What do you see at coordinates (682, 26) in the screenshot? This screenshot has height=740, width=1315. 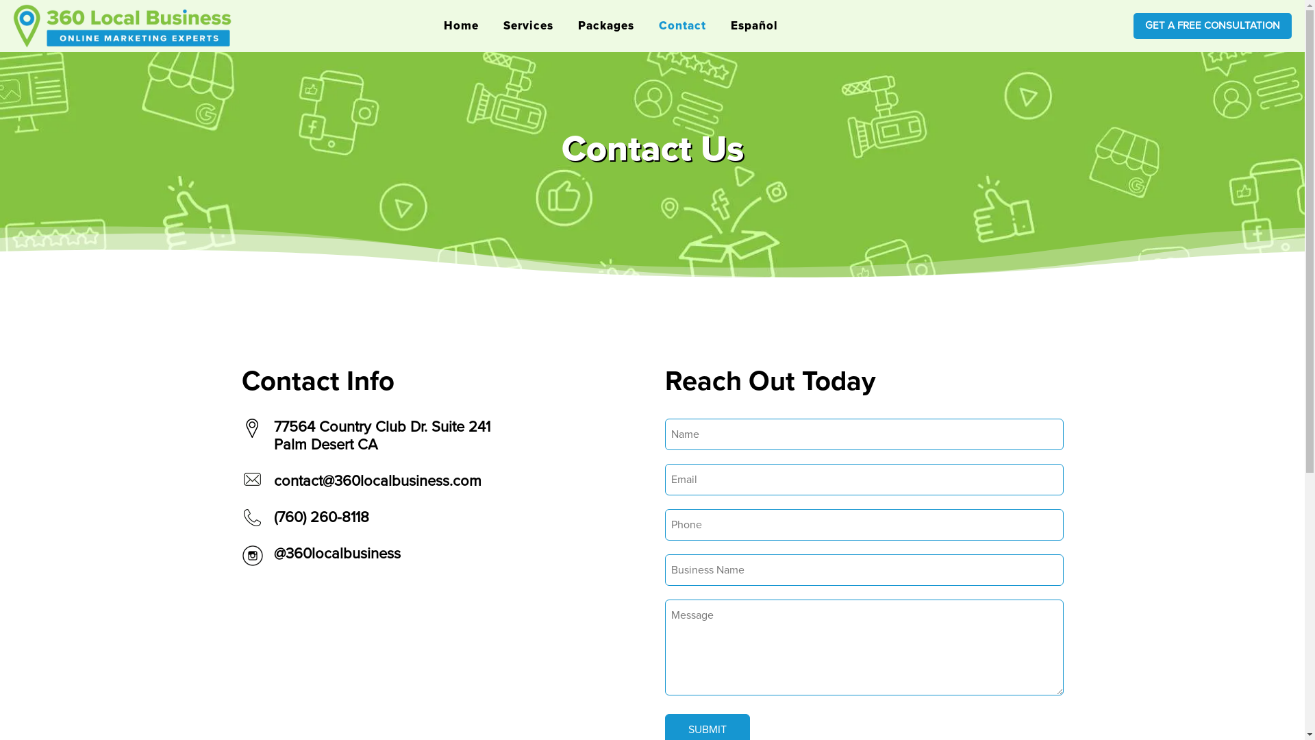 I see `Contact` at bounding box center [682, 26].